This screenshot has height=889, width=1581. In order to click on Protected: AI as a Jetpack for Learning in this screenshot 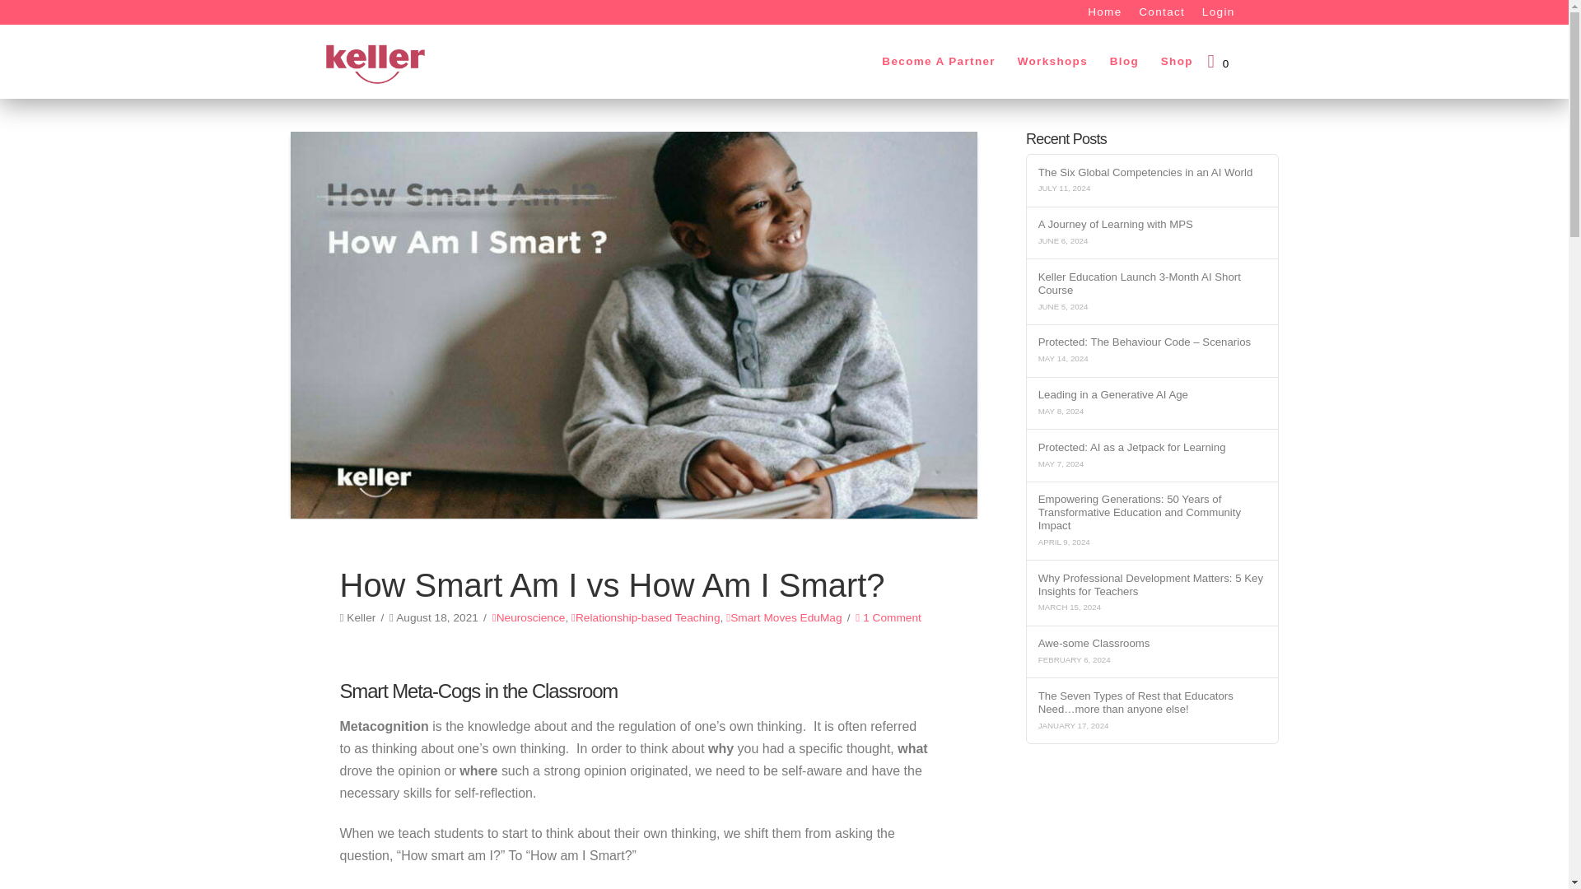, I will do `click(1152, 447)`.